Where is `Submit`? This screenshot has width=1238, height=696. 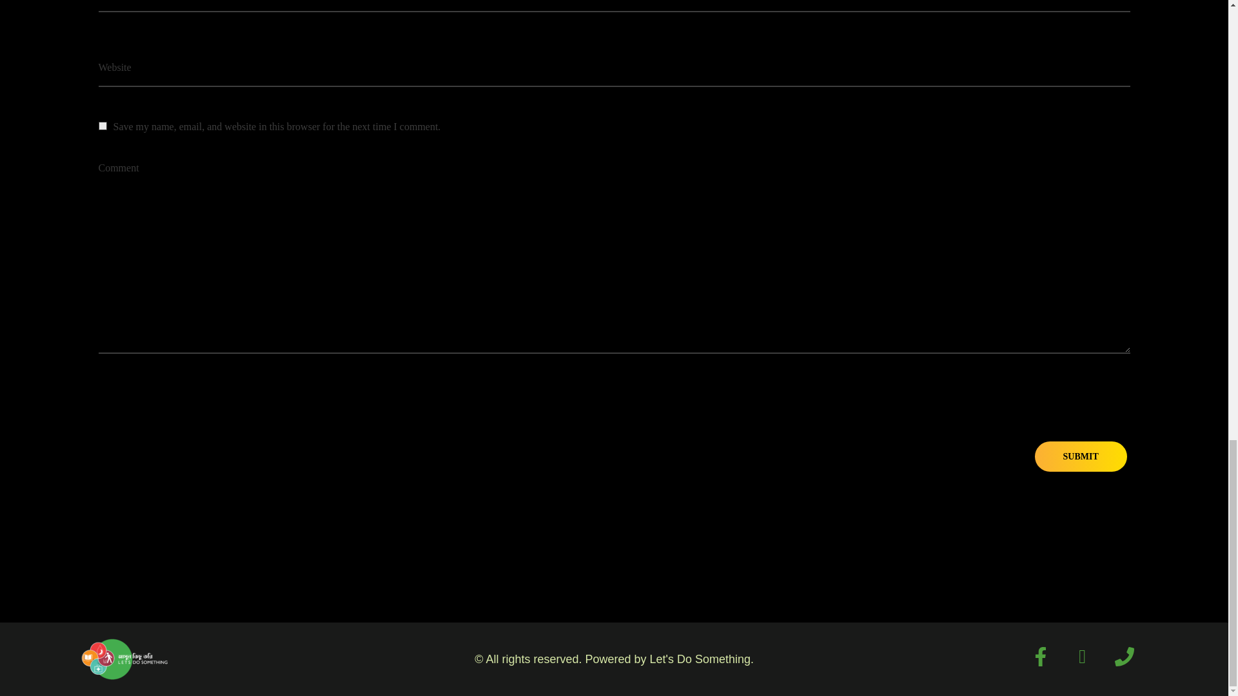 Submit is located at coordinates (1081, 456).